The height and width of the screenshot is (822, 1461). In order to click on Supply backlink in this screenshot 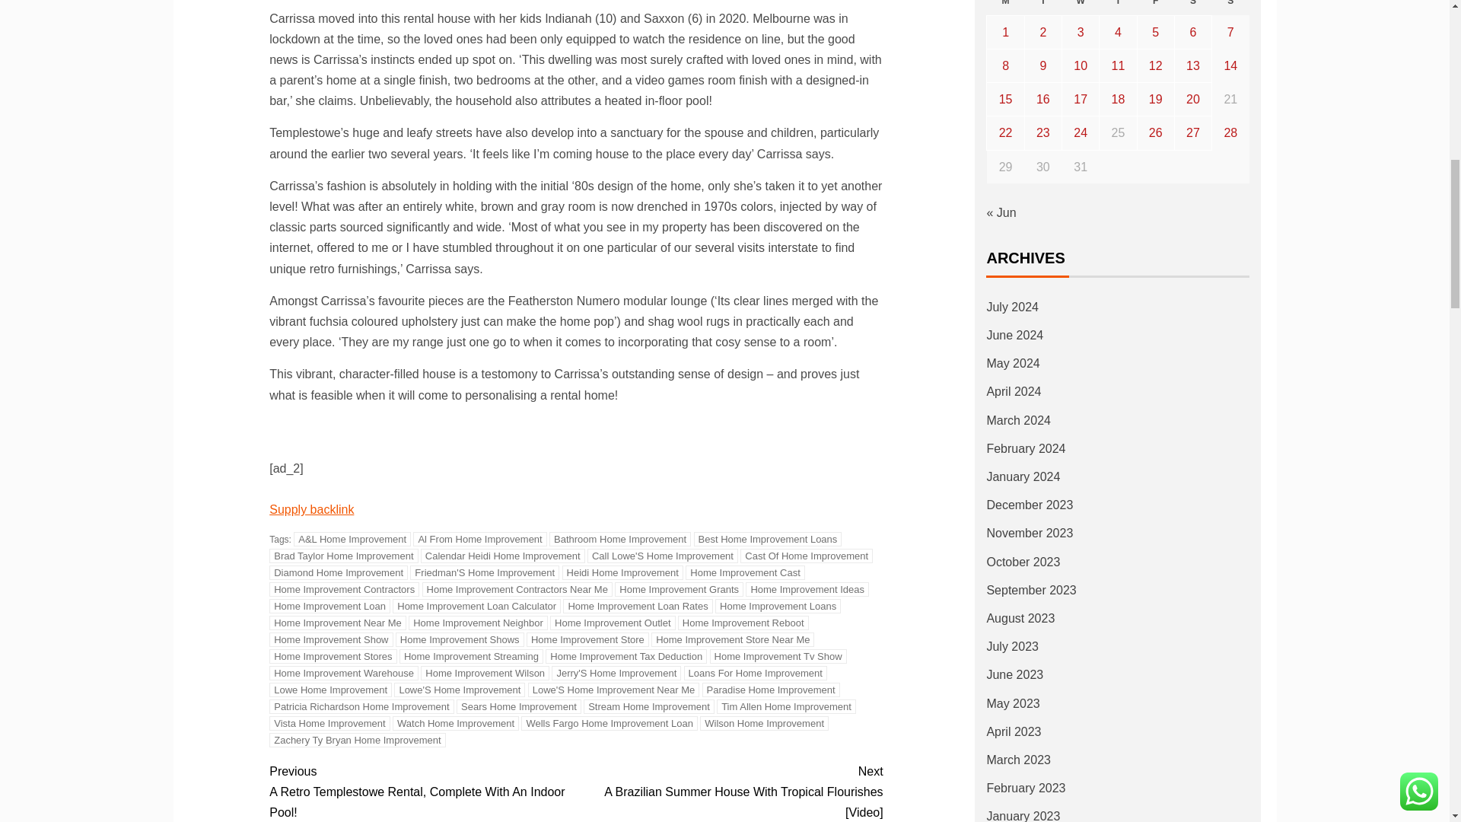, I will do `click(310, 509)`.